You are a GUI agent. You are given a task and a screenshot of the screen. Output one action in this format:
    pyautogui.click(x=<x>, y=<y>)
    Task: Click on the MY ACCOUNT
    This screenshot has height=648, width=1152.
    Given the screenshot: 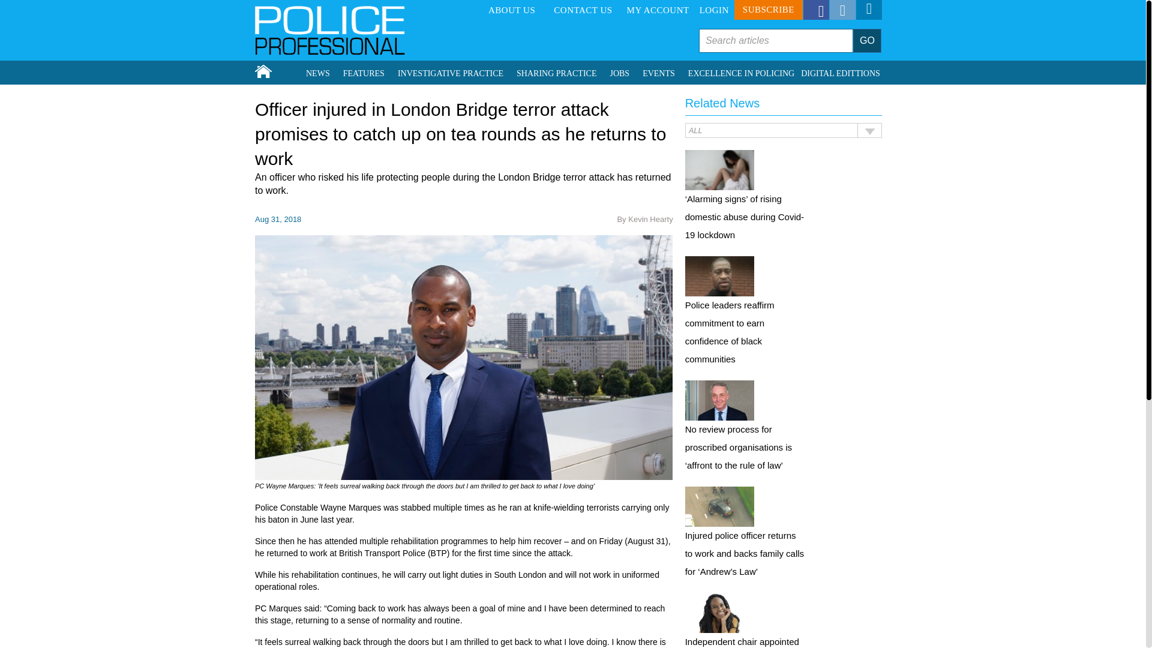 What is the action you would take?
    pyautogui.click(x=658, y=10)
    